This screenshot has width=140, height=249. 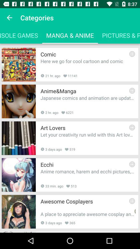 What do you see at coordinates (9, 18) in the screenshot?
I see `launch item above pc & console games icon` at bounding box center [9, 18].